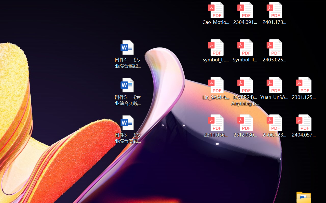  What do you see at coordinates (215, 51) in the screenshot?
I see `symbol_LLM.pdf` at bounding box center [215, 51].